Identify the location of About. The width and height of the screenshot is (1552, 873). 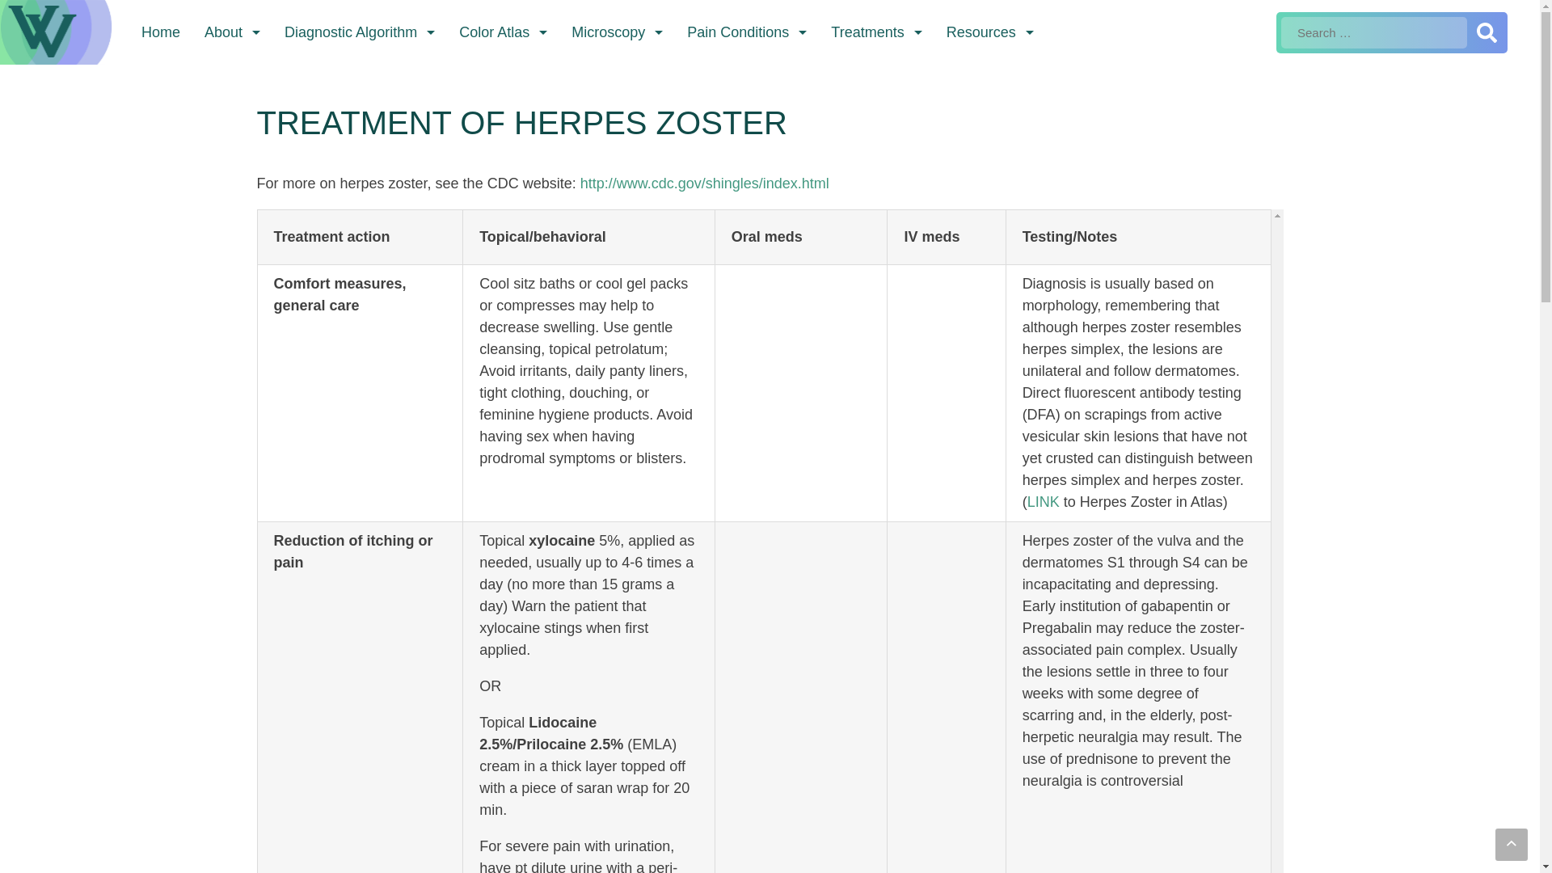
(233, 32).